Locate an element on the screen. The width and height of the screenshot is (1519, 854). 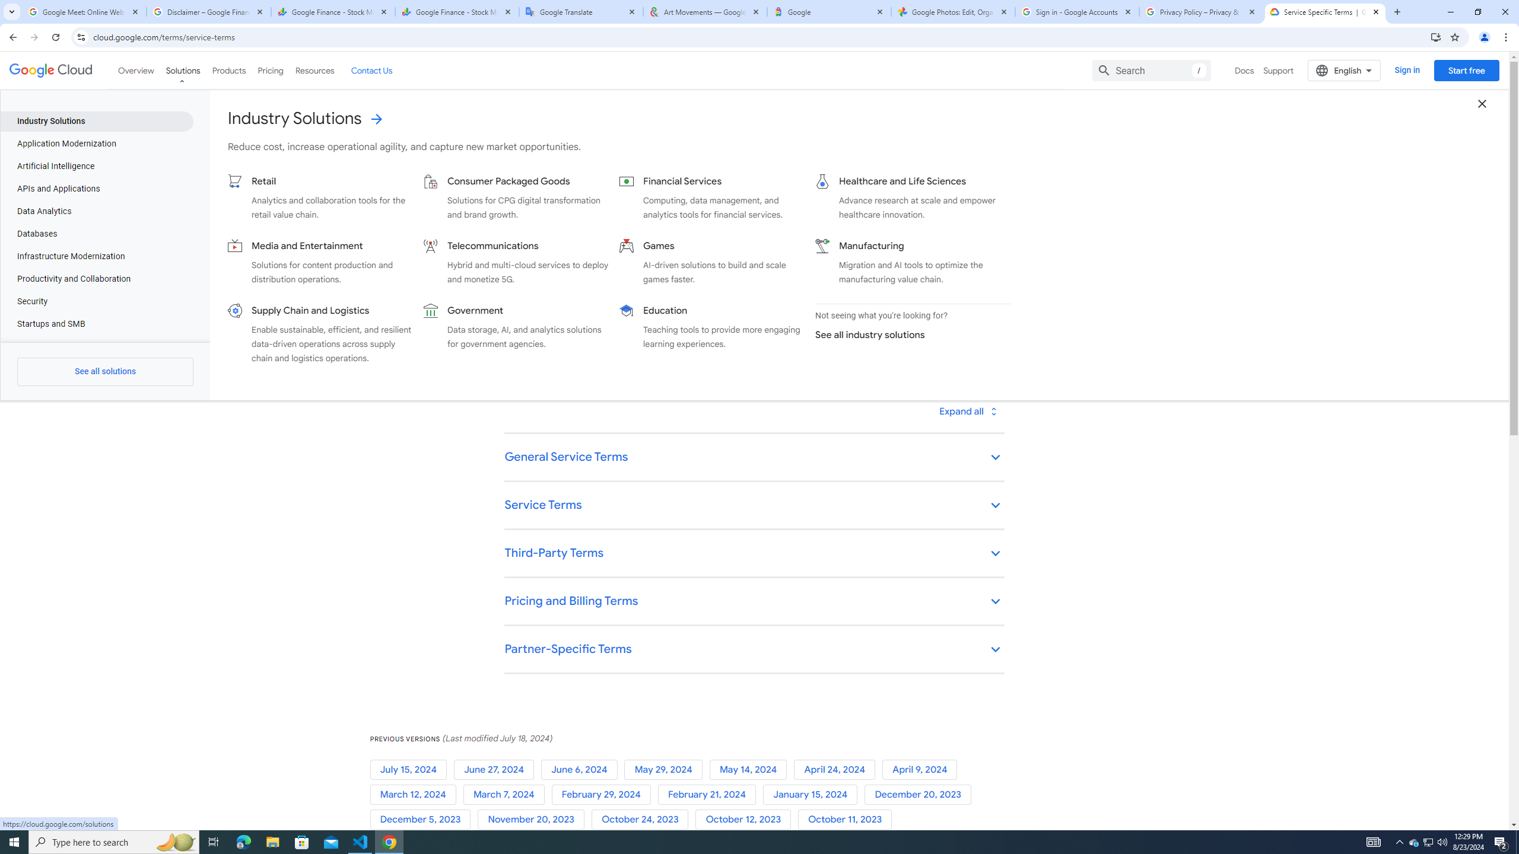
November 20, 2023 is located at coordinates (533, 820).